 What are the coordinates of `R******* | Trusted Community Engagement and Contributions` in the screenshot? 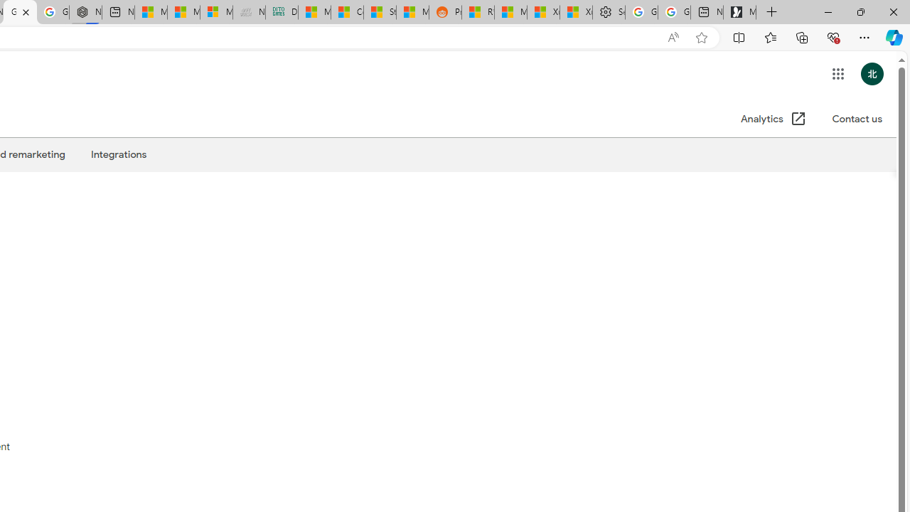 It's located at (478, 13).